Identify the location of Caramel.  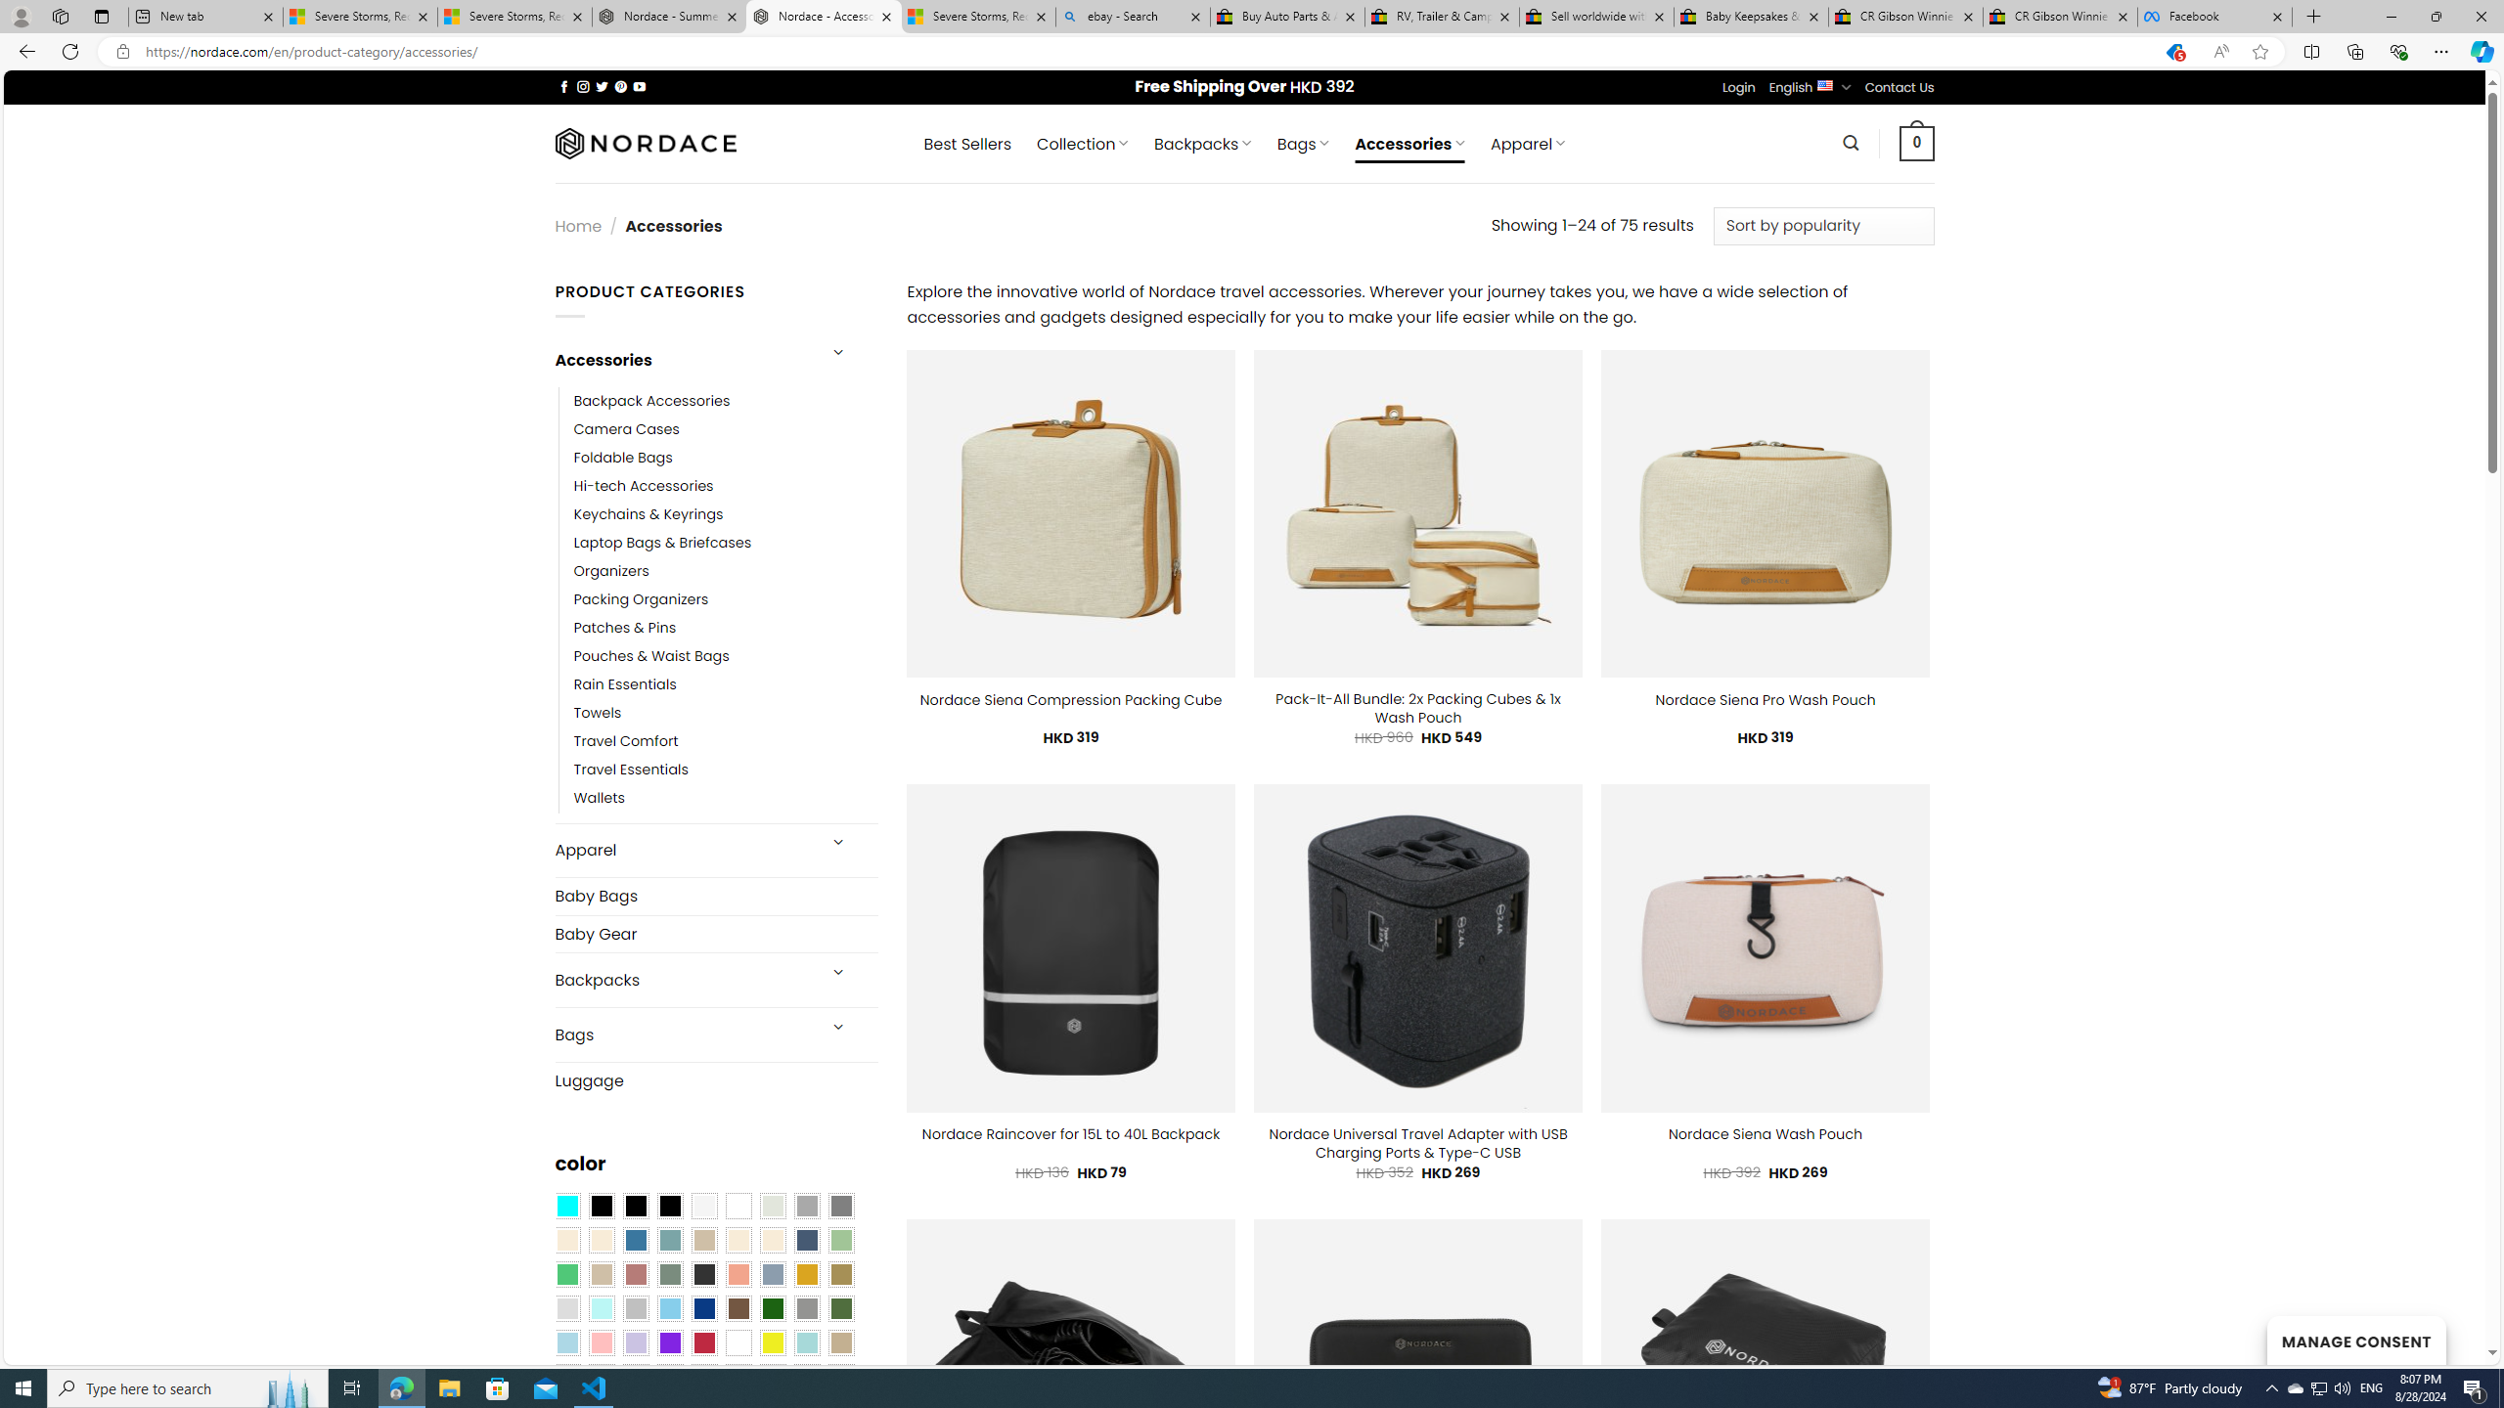
(738, 1240).